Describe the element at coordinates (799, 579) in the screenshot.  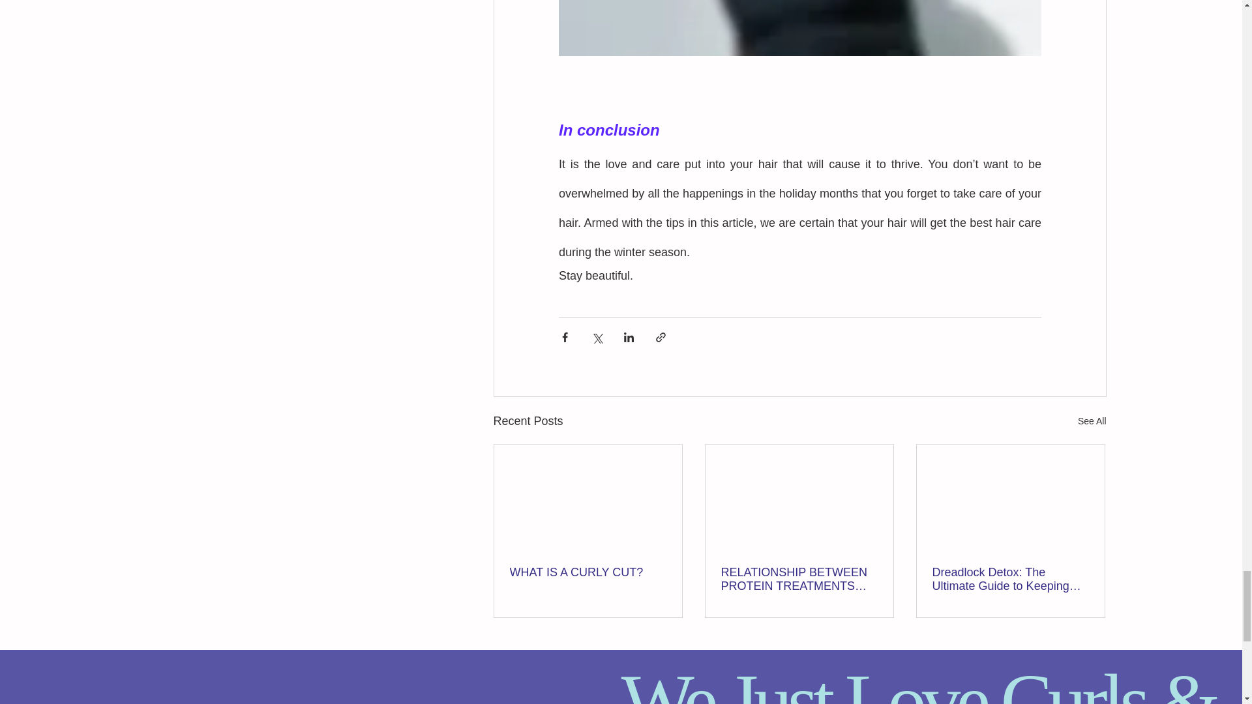
I see `RELATIONSHIP BETWEEN PROTEIN TREATMENTS AND CURL DEFINITION` at that location.